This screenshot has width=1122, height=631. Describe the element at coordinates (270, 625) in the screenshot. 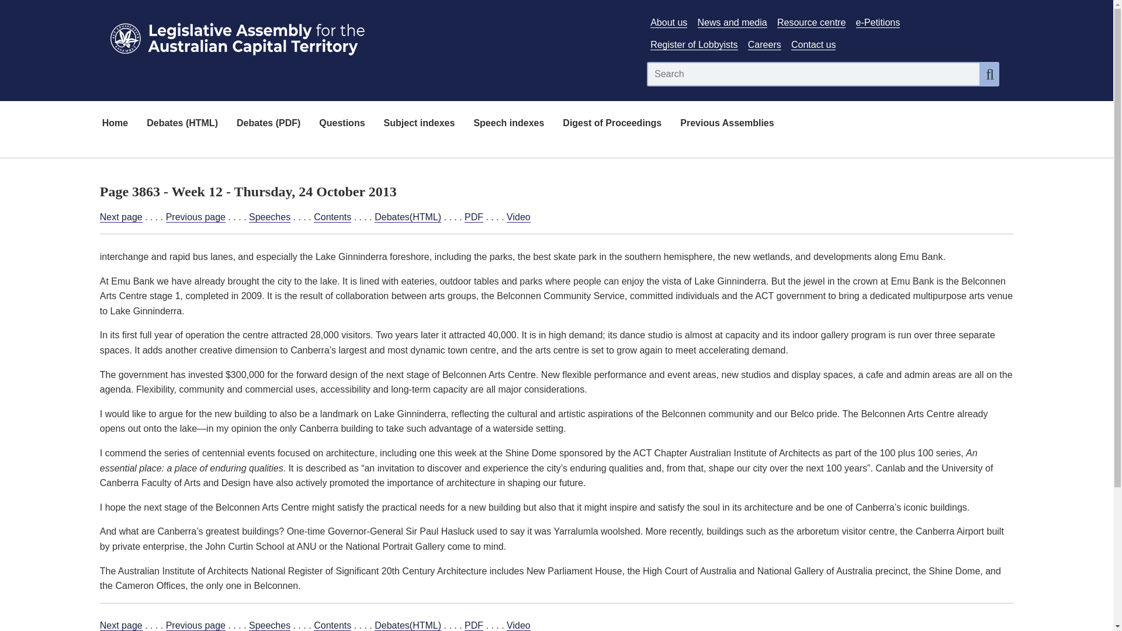

I see `Speeches` at that location.